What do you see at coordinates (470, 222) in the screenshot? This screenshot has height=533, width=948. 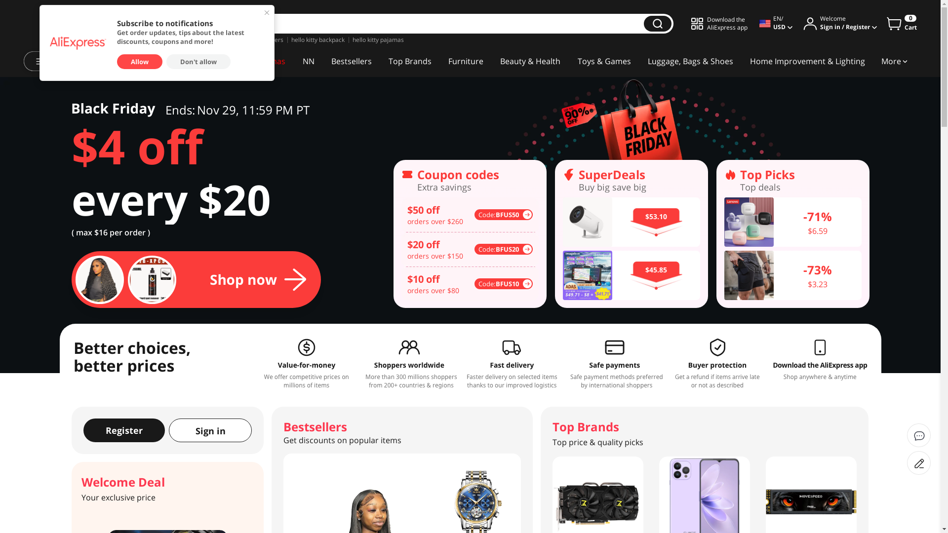 I see `-71%
$6.59` at bounding box center [470, 222].